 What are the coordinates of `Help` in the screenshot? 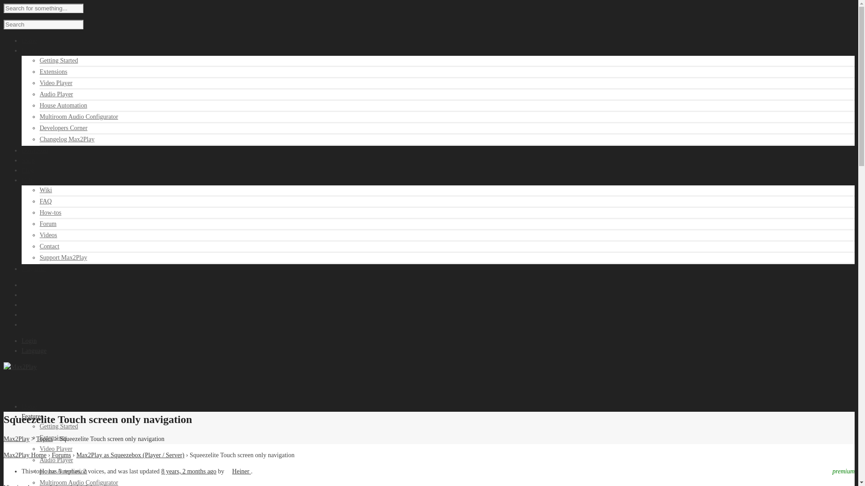 It's located at (27, 180).